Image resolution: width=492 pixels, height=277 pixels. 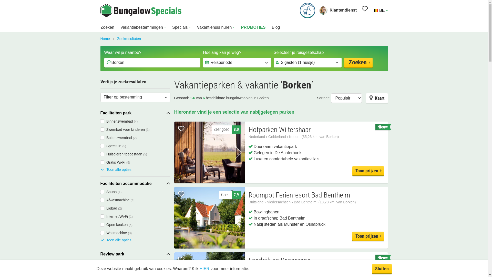 What do you see at coordinates (204, 268) in the screenshot?
I see `HIER` at bounding box center [204, 268].